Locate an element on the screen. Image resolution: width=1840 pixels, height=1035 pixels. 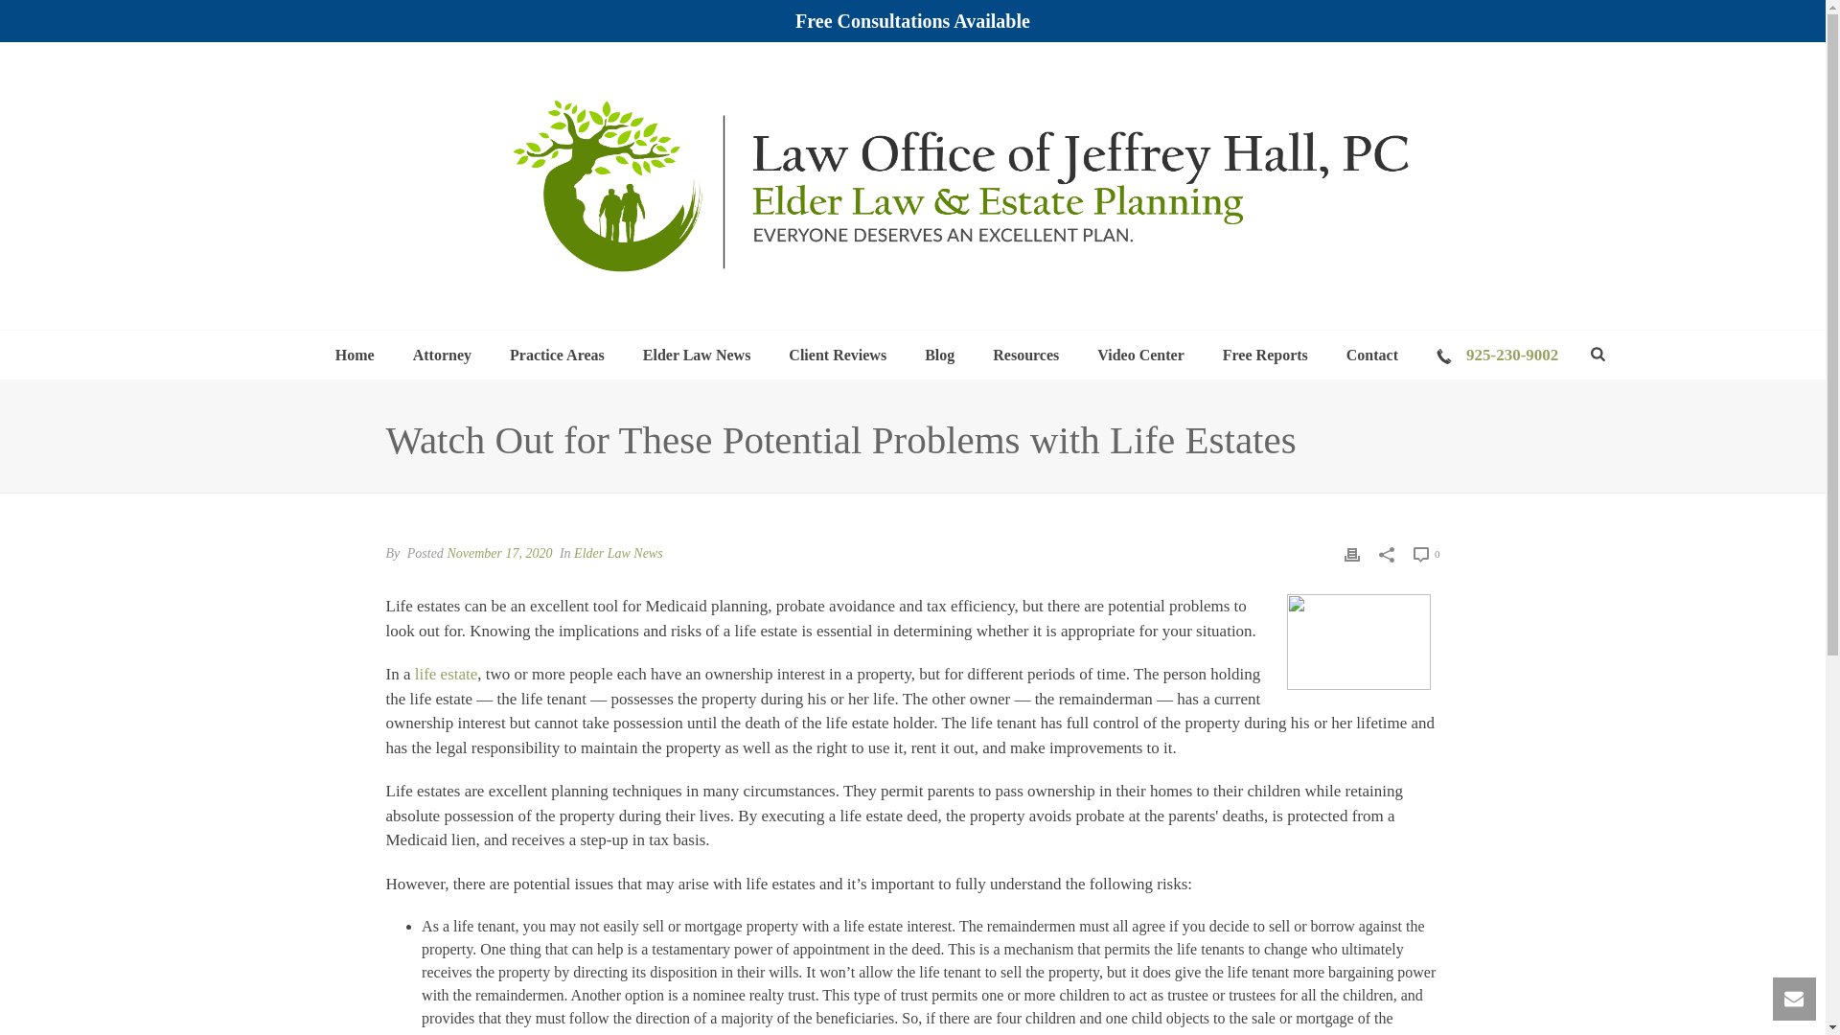
Client Reviews is located at coordinates (837, 355).